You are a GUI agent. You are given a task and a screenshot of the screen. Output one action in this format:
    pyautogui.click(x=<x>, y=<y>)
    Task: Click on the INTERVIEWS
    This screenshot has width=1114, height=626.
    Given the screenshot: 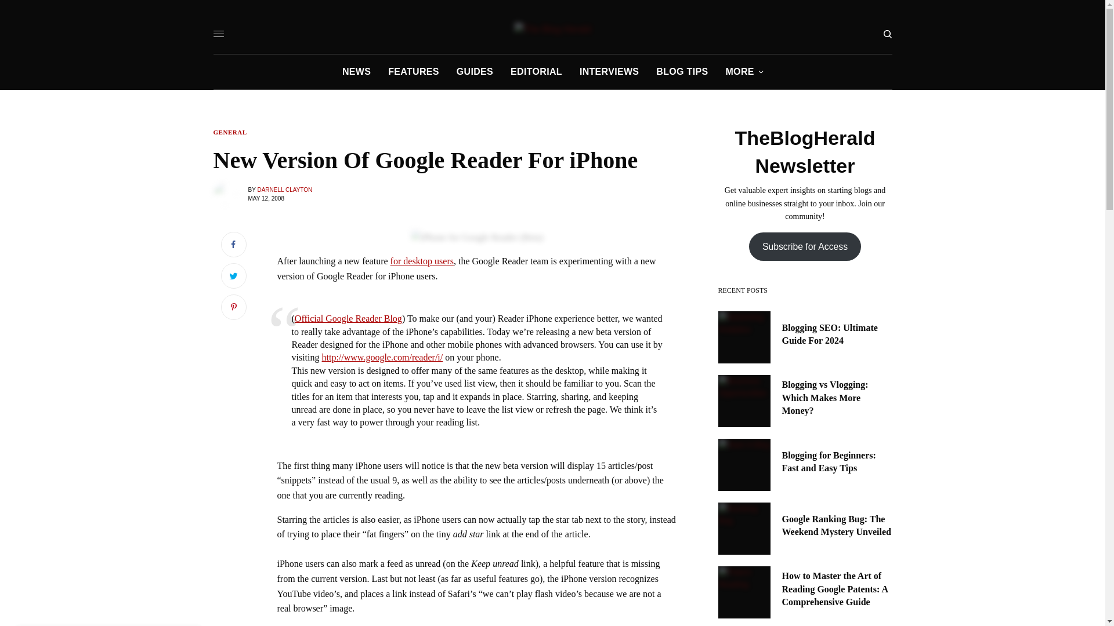 What is the action you would take?
    pyautogui.click(x=609, y=72)
    